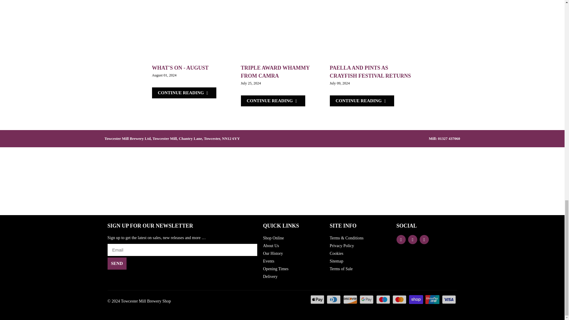 Image resolution: width=569 pixels, height=320 pixels. I want to click on Send, so click(117, 264).